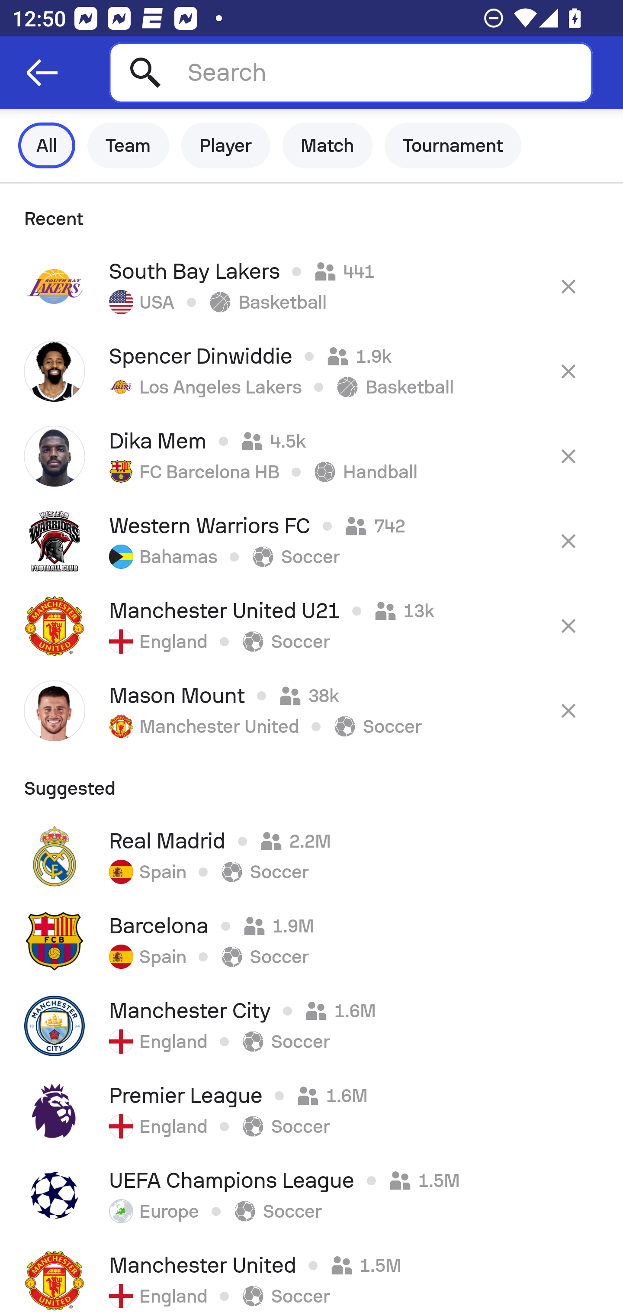 The image size is (623, 1316). Describe the element at coordinates (311, 626) in the screenshot. I see `Manchester United U21 13k England Soccer` at that location.